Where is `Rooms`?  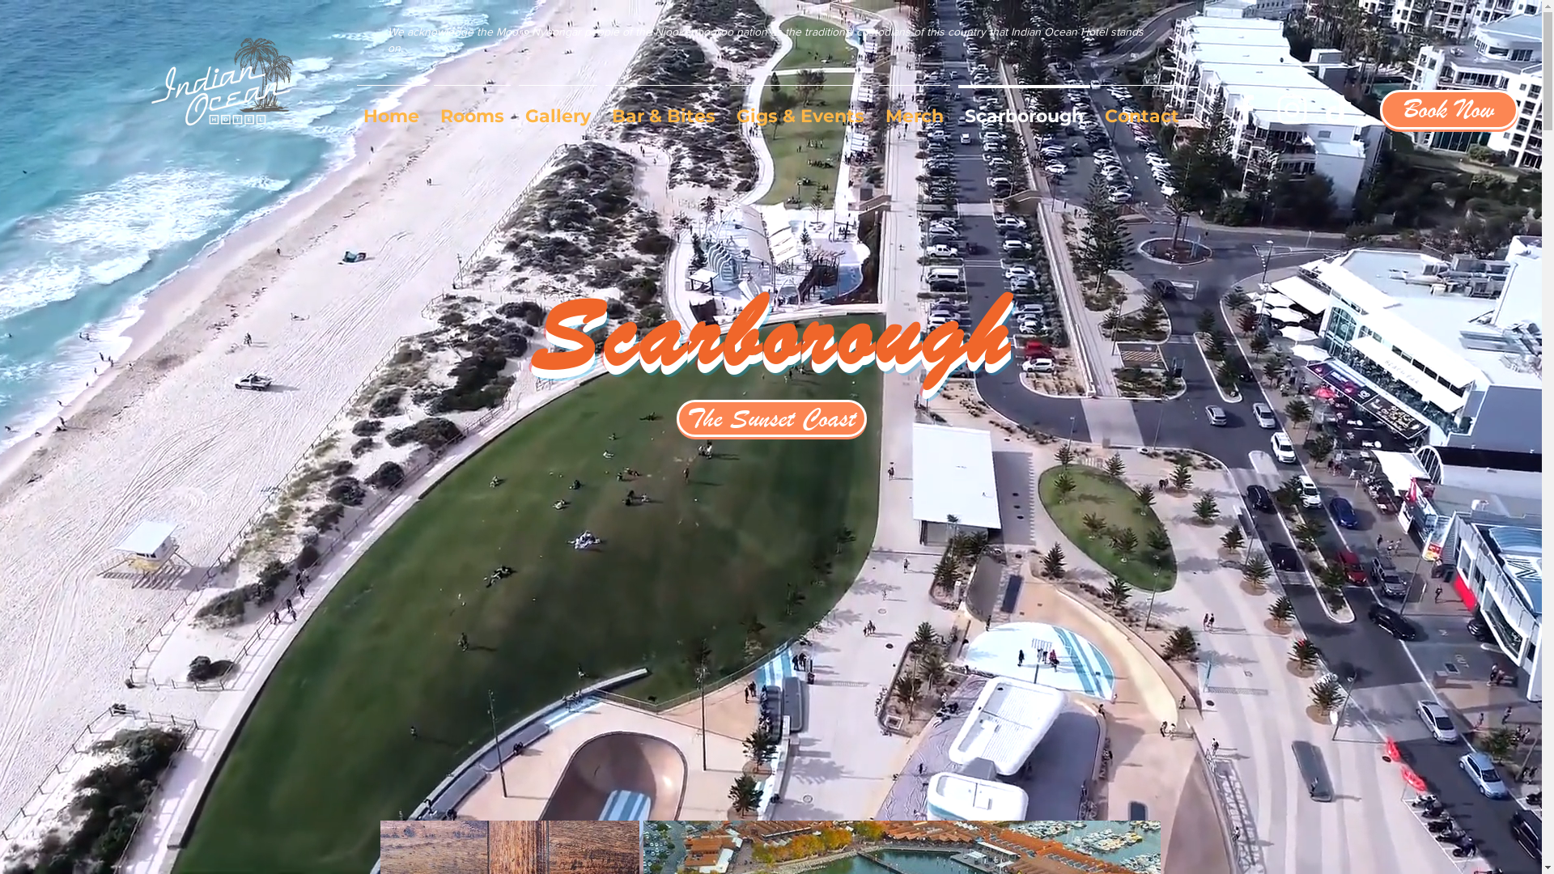
Rooms is located at coordinates (473, 109).